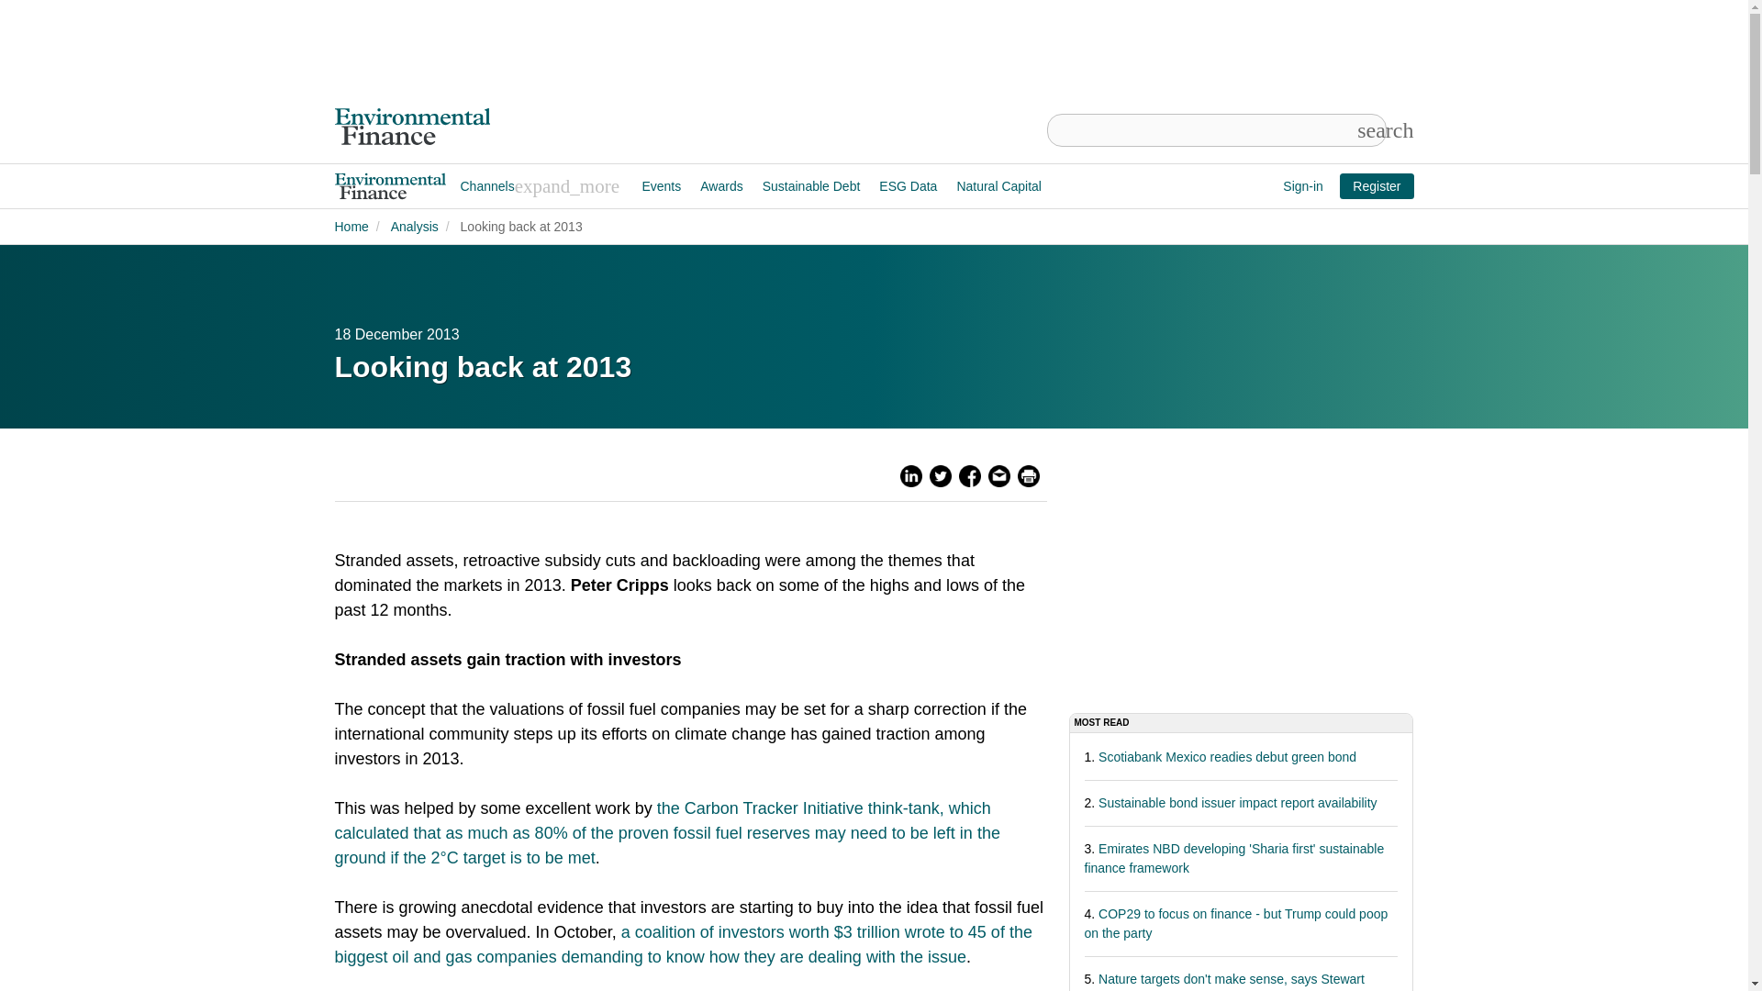 Image resolution: width=1762 pixels, height=991 pixels. I want to click on 3rd party ad content, so click(873, 51).